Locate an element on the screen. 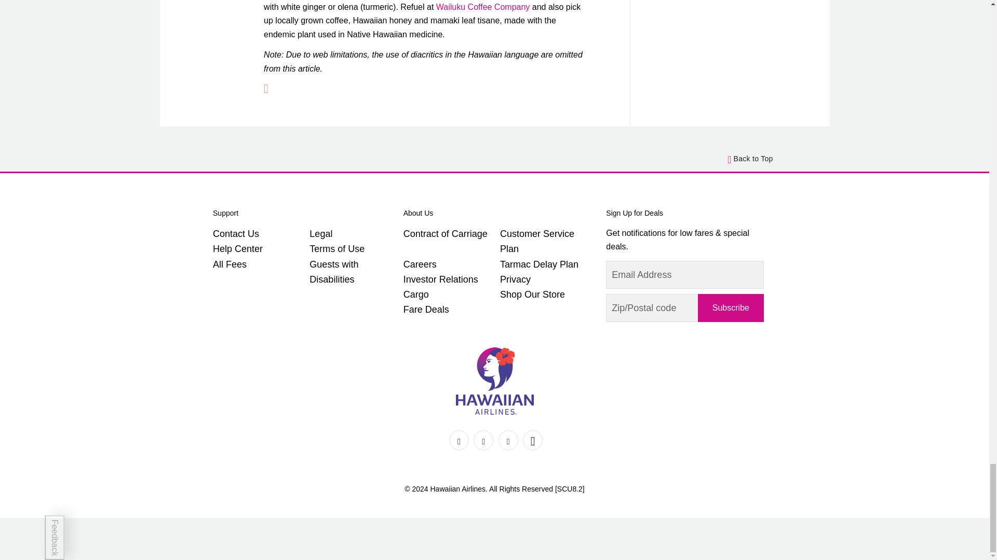  Visit us on Facebook is located at coordinates (459, 440).